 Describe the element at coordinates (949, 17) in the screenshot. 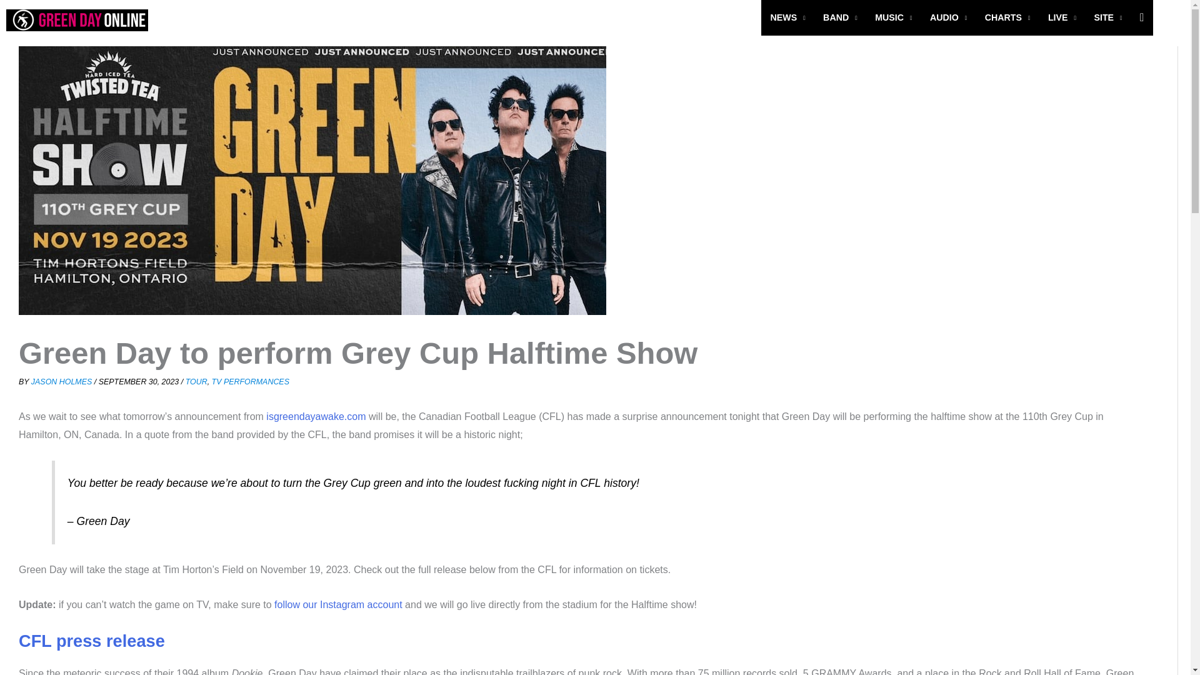

I see `AUDIO` at that location.